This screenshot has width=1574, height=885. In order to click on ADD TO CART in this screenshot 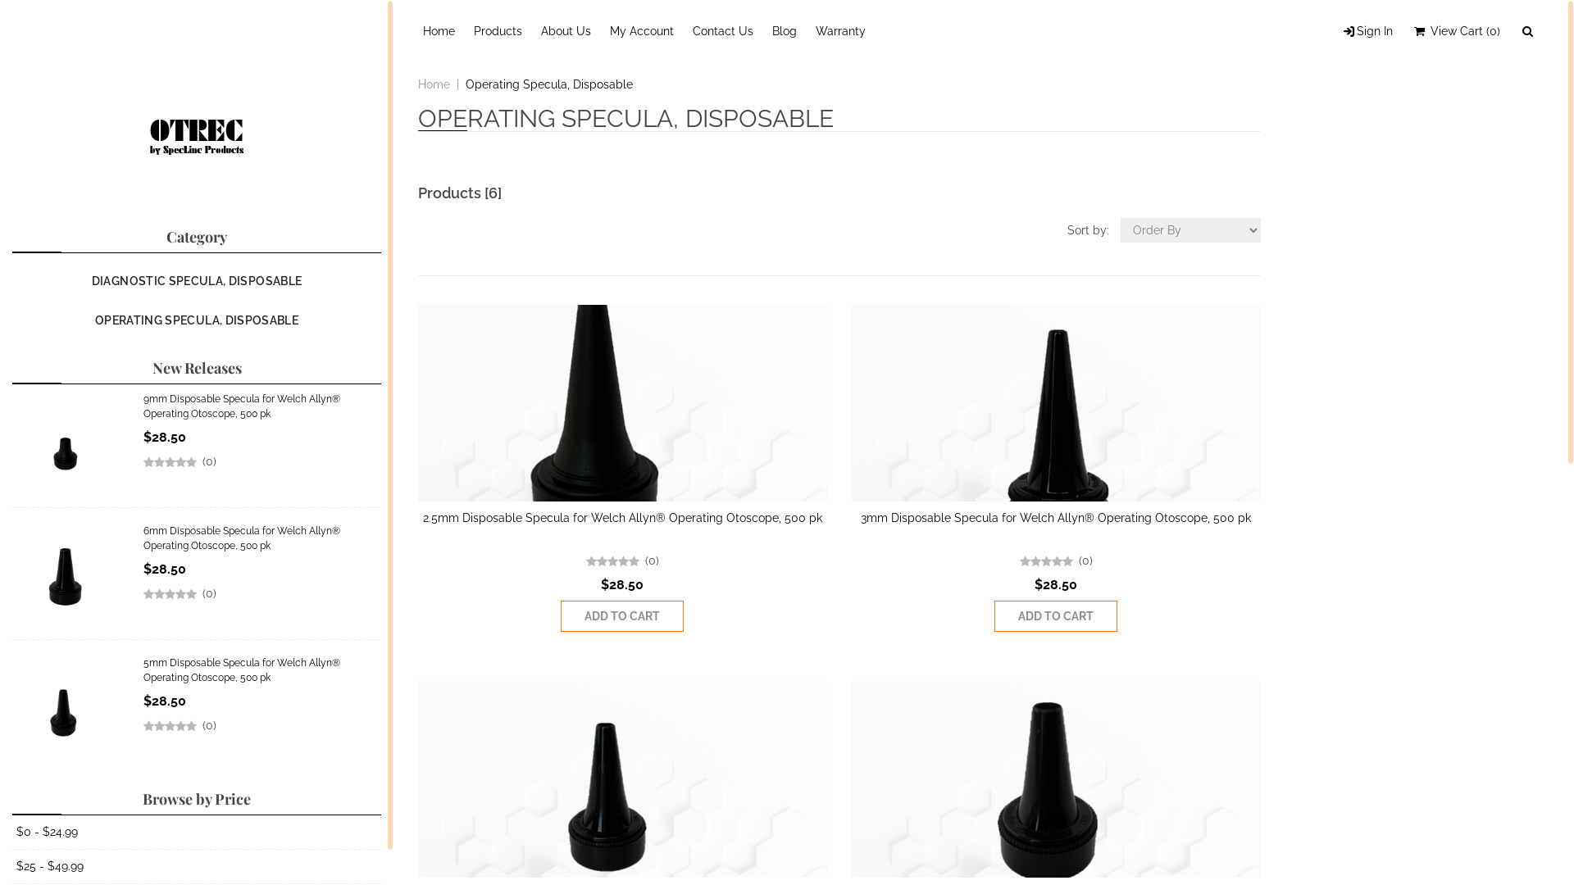, I will do `click(622, 616)`.